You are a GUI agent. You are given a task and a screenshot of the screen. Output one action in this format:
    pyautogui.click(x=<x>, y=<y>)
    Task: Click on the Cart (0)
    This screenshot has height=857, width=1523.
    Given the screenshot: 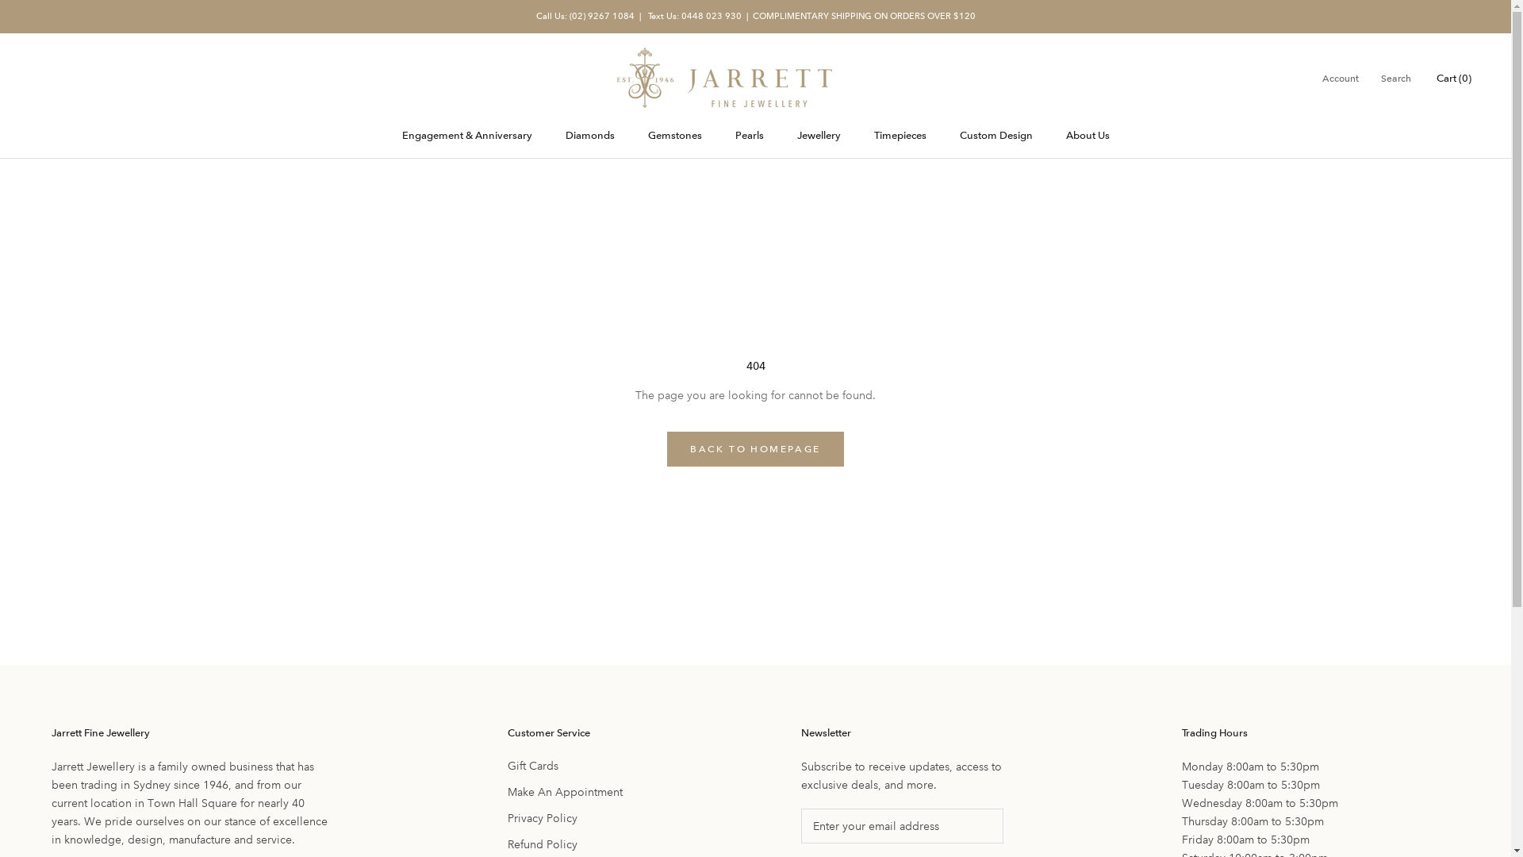 What is the action you would take?
    pyautogui.click(x=1454, y=78)
    